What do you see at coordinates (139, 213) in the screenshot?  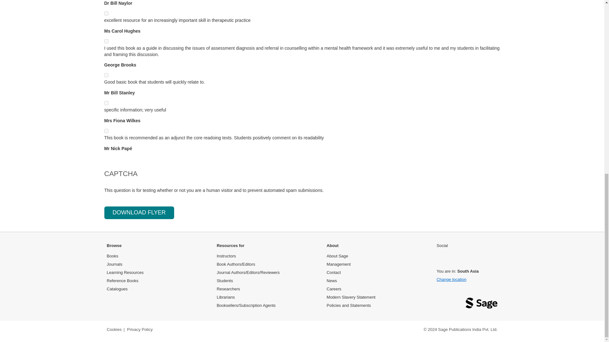 I see `Download flyer` at bounding box center [139, 213].